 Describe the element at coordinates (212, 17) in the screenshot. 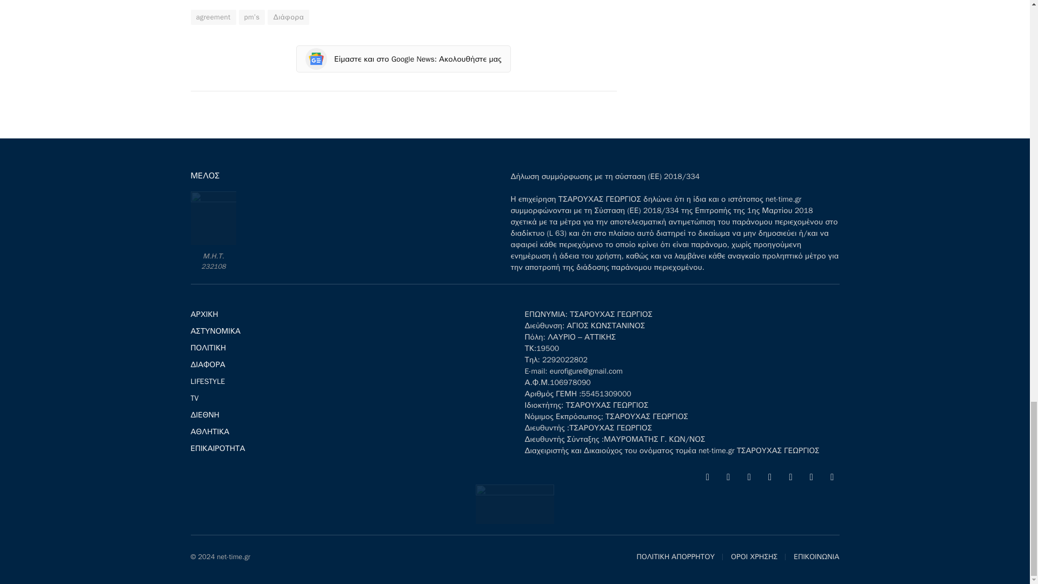

I see `agreement` at that location.